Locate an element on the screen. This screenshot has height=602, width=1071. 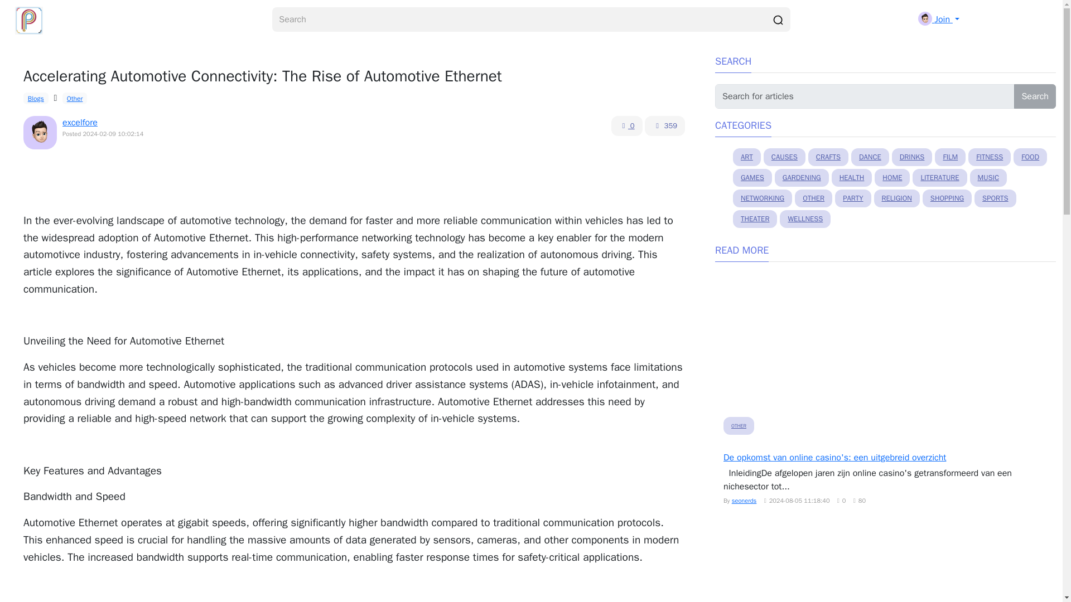
HOME is located at coordinates (892, 177).